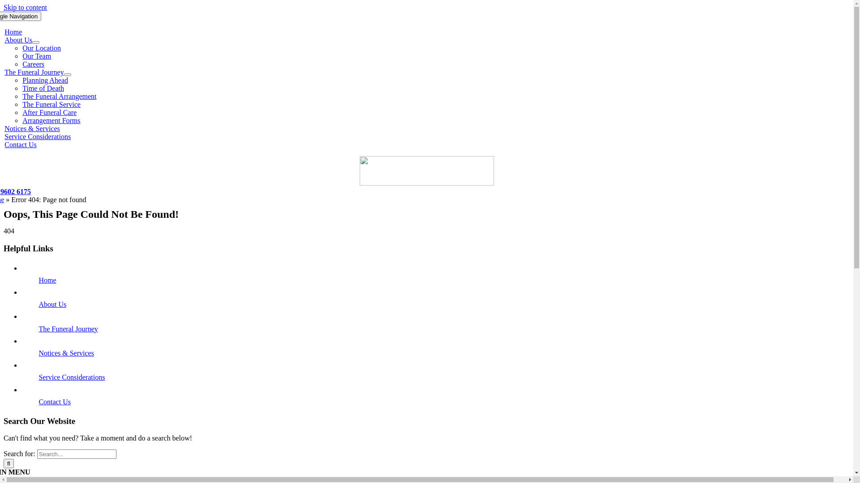  I want to click on Notices & Services, so click(32, 129).